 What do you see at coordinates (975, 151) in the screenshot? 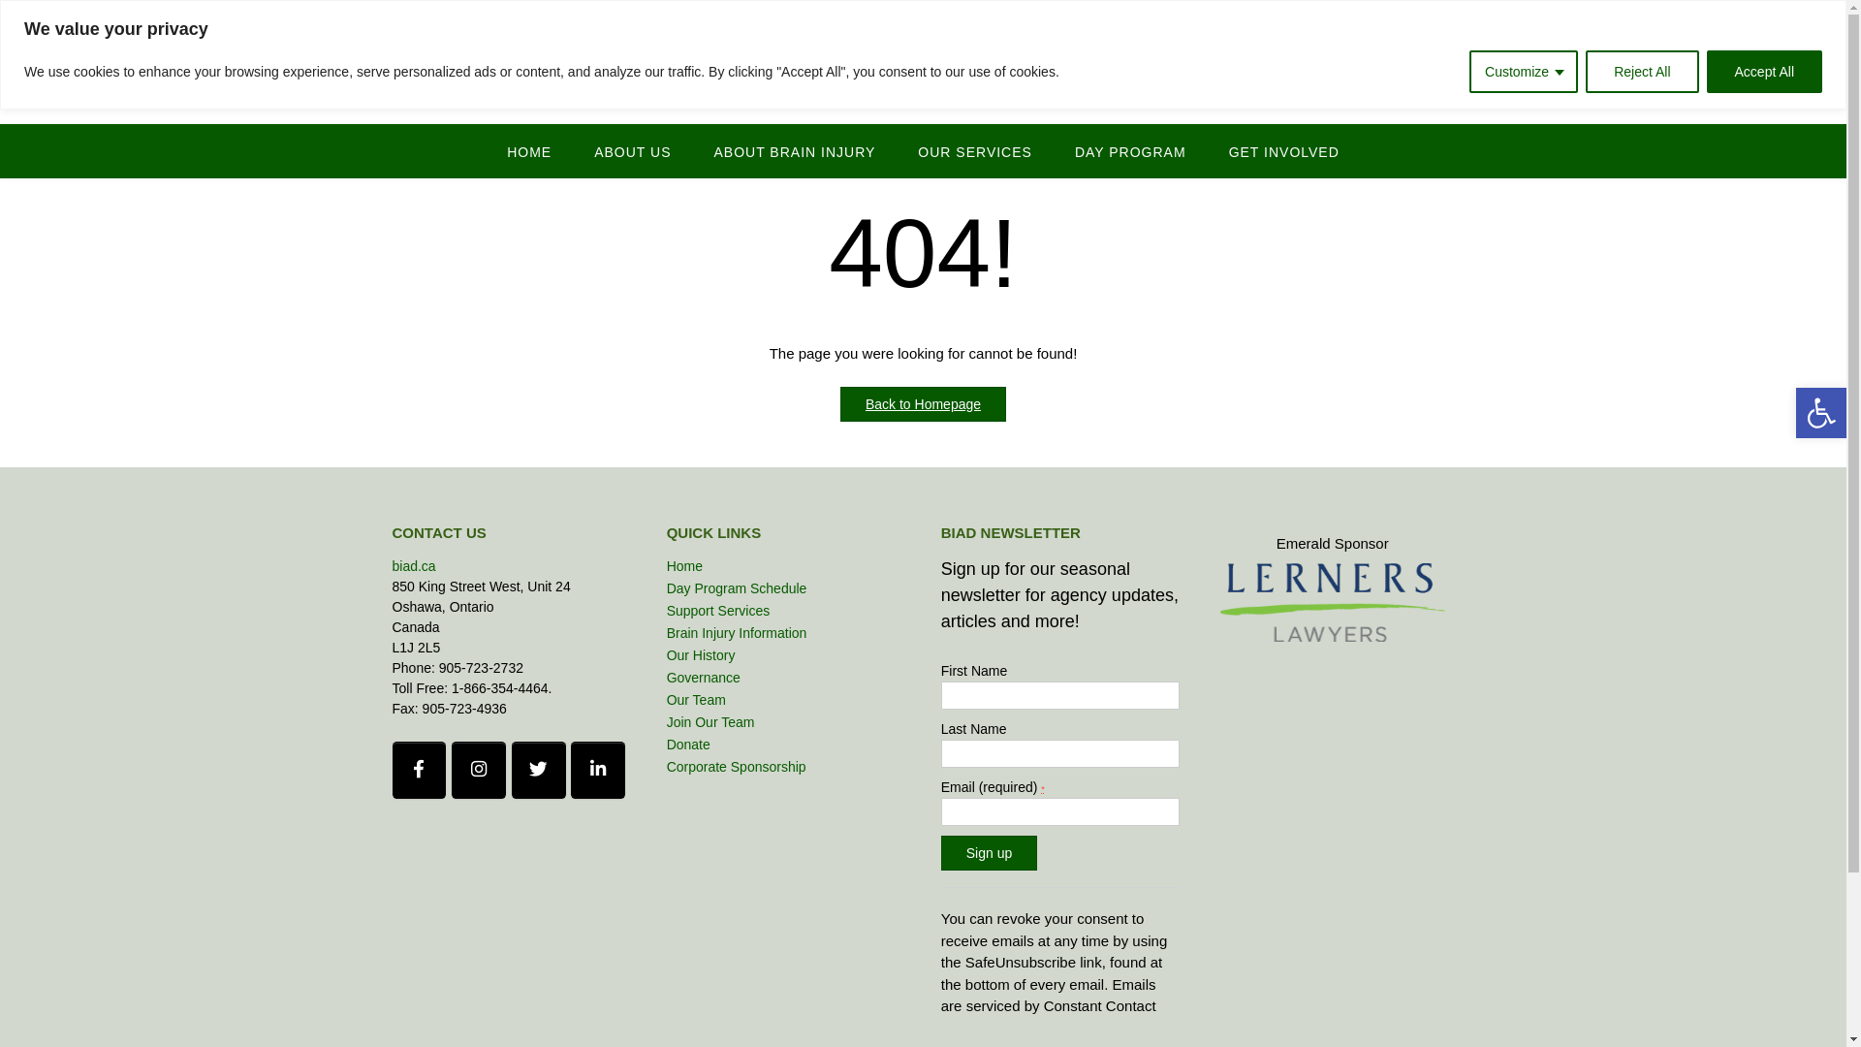
I see `OUR SERVICES` at bounding box center [975, 151].